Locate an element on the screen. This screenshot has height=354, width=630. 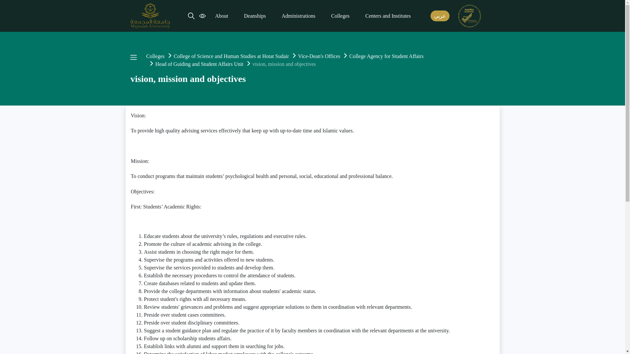
Centers and Institutes is located at coordinates (388, 16).